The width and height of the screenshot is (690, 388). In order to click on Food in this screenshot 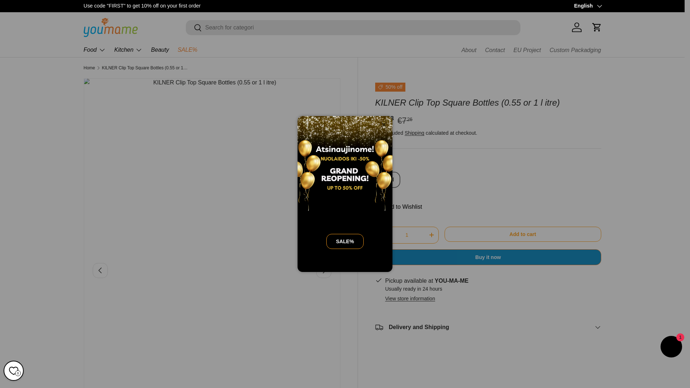, I will do `click(94, 50)`.